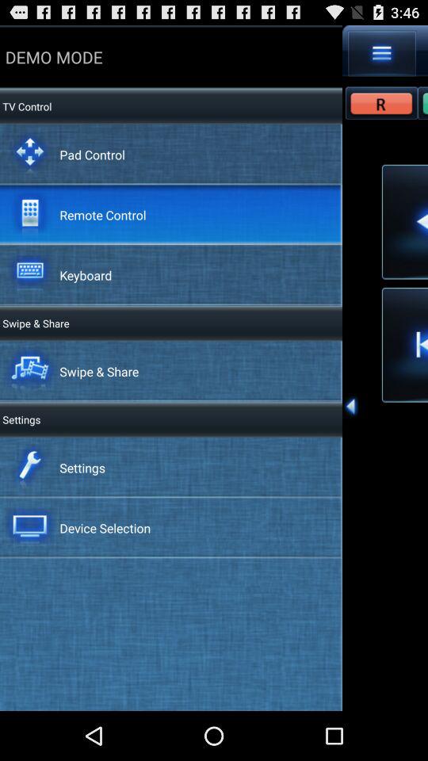  I want to click on open menu, so click(382, 53).